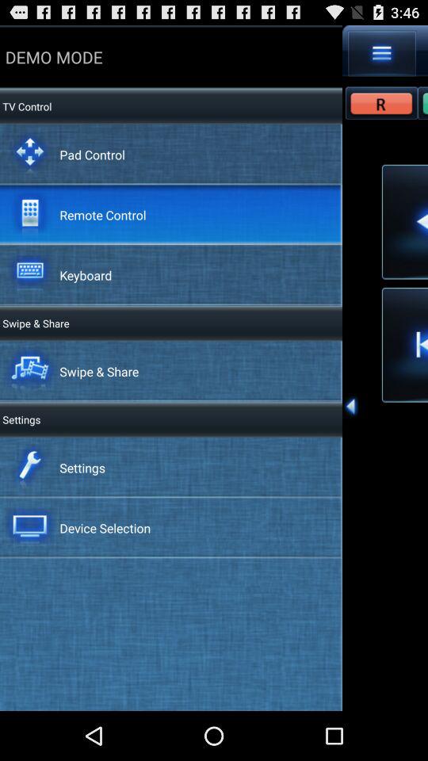  I want to click on open menu, so click(382, 53).